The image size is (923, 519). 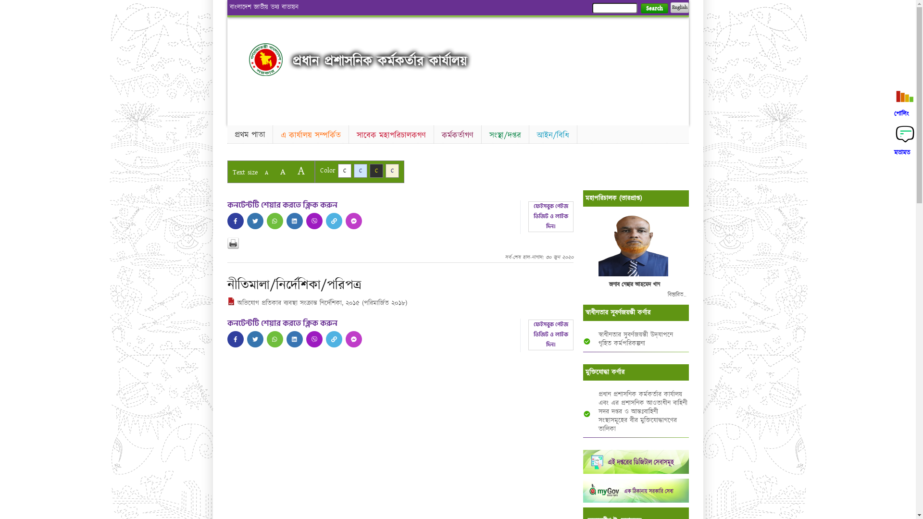 What do you see at coordinates (266, 173) in the screenshot?
I see `A` at bounding box center [266, 173].